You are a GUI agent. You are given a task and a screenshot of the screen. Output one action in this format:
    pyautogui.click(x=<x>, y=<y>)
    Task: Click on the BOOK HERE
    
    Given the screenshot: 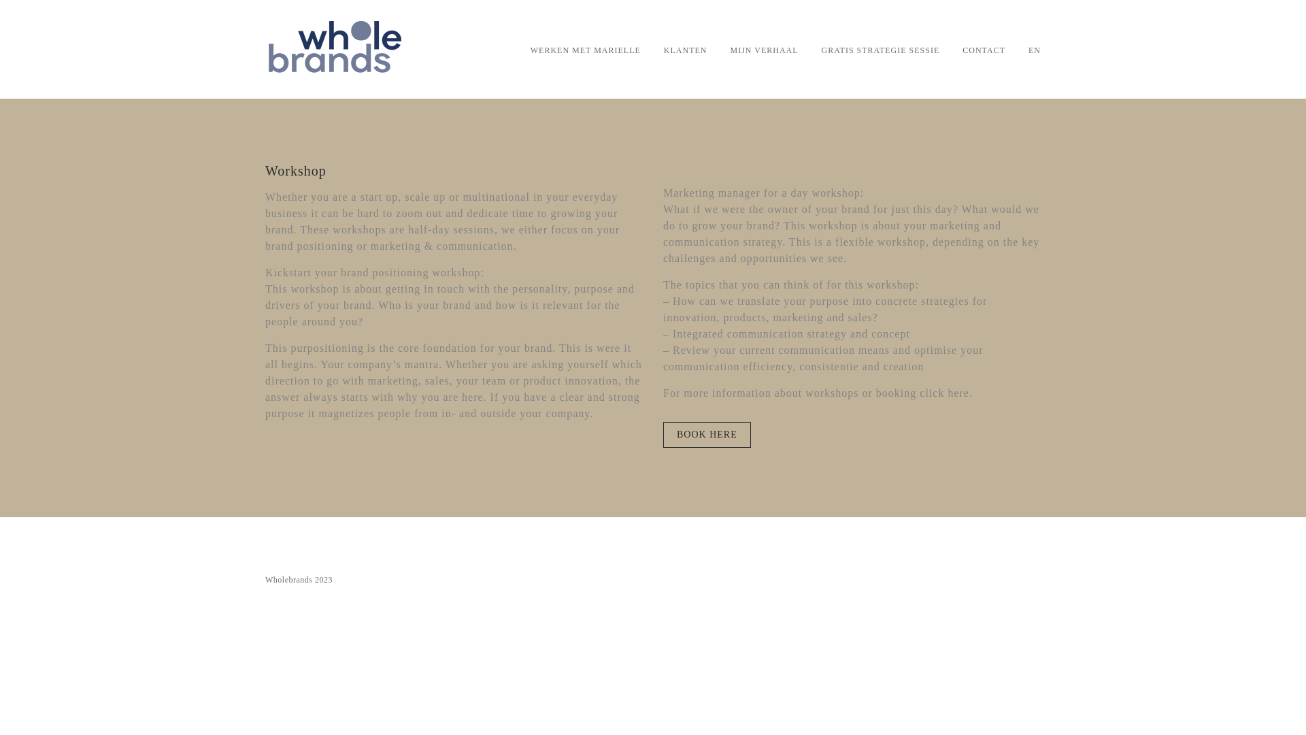 What is the action you would take?
    pyautogui.click(x=707, y=434)
    